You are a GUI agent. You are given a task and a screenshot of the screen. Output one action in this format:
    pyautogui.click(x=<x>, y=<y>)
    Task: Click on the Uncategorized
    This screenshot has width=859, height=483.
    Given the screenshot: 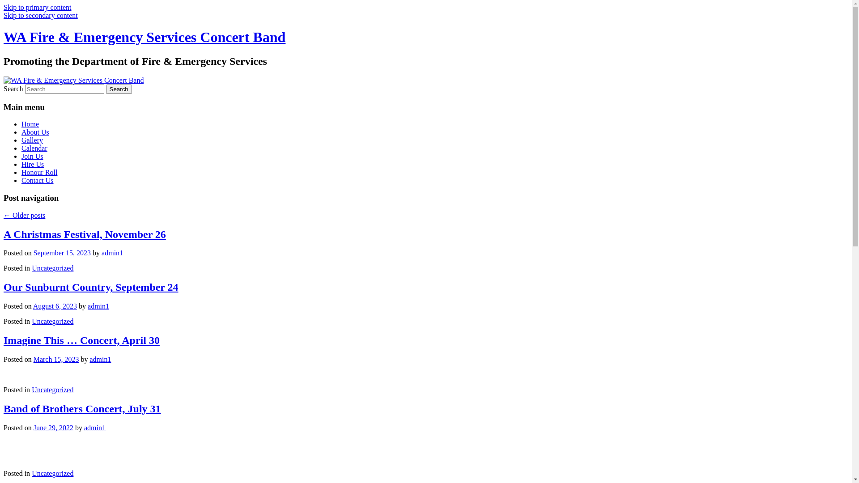 What is the action you would take?
    pyautogui.click(x=53, y=473)
    